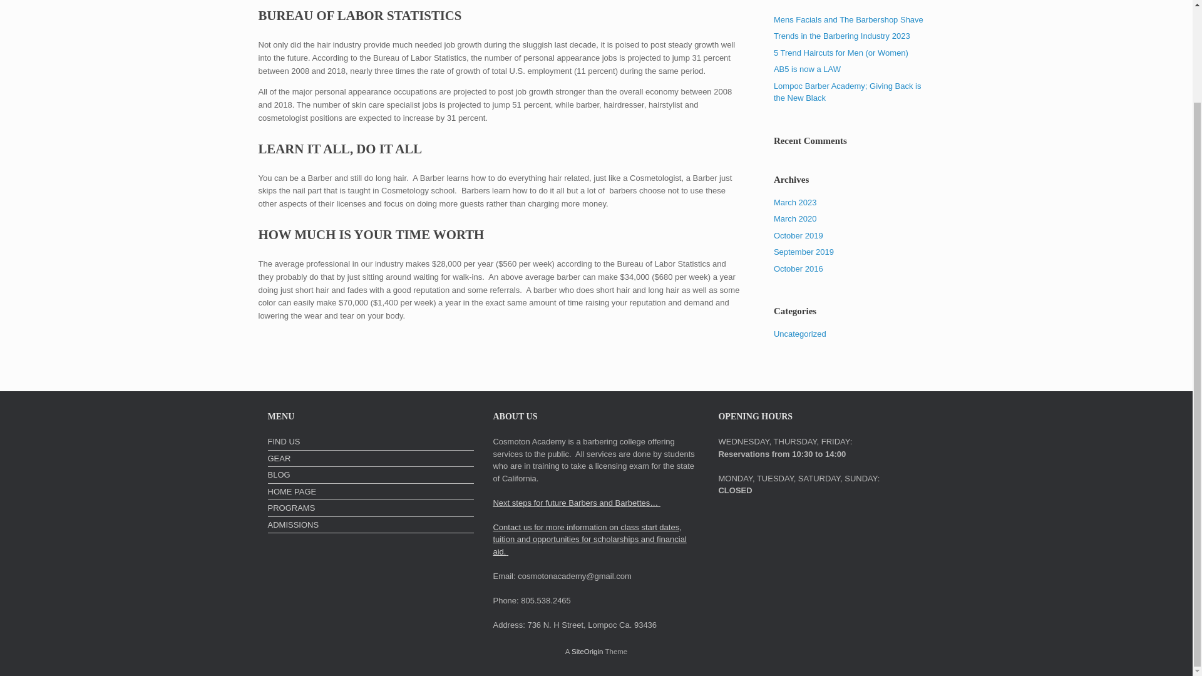 The image size is (1202, 676). What do you see at coordinates (371, 459) in the screenshot?
I see `GEAR` at bounding box center [371, 459].